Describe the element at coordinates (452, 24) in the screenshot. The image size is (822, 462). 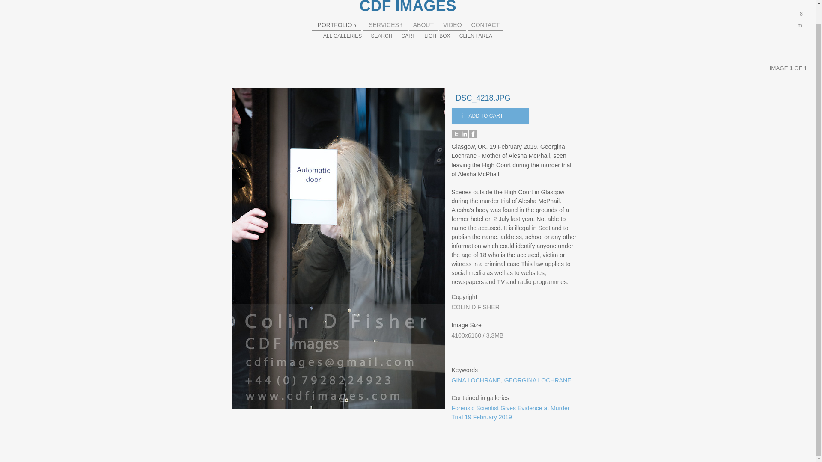
I see `VIDEO` at that location.